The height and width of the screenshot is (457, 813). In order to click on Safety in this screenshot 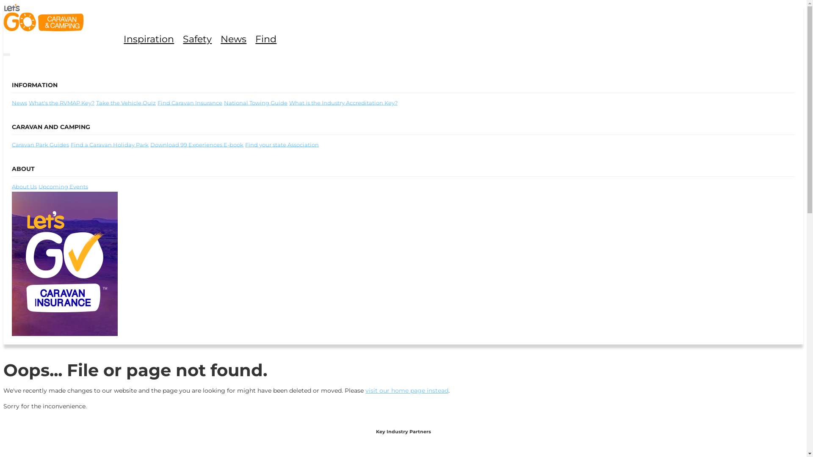, I will do `click(201, 39)`.